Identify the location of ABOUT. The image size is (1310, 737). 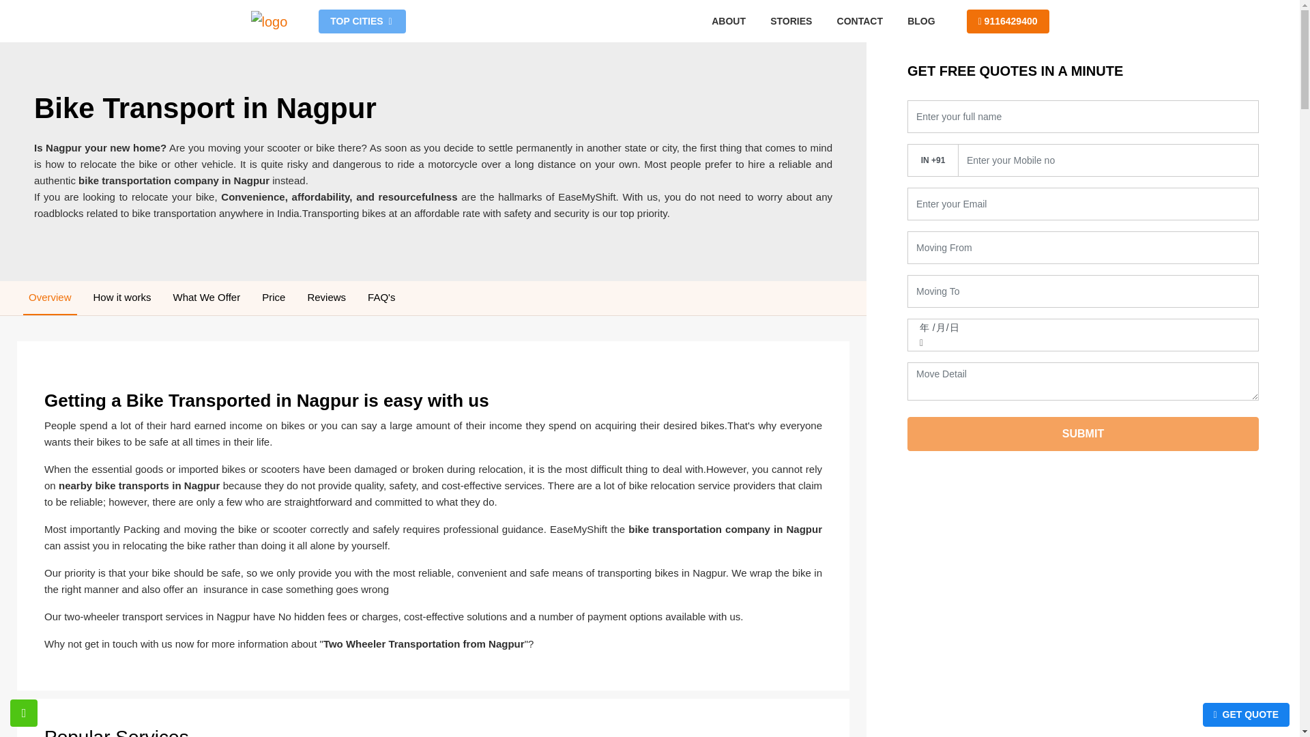
(728, 20).